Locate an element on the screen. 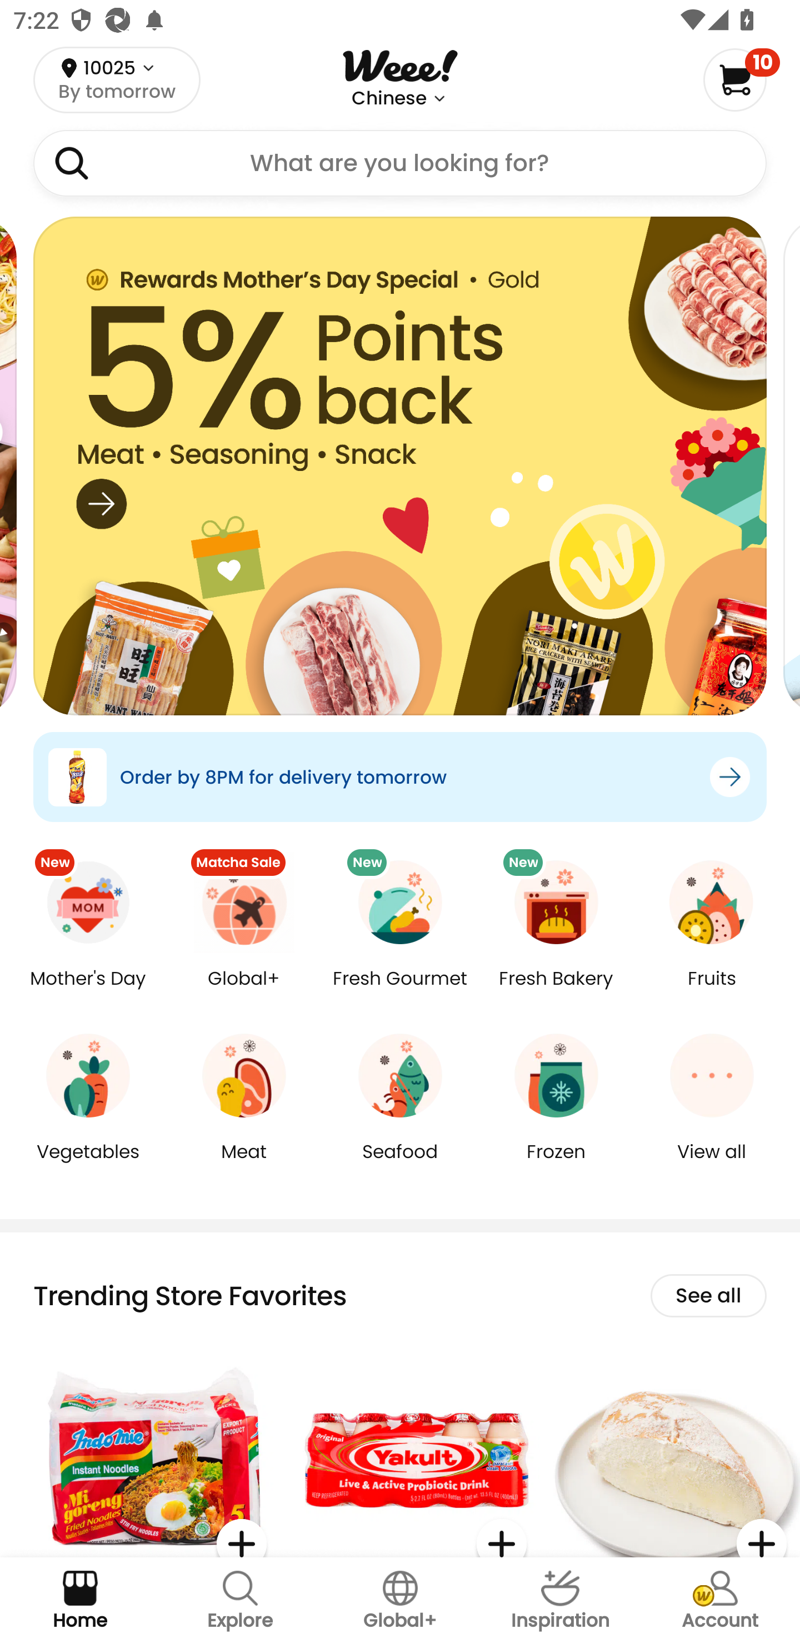 This screenshot has width=800, height=1644. Fresh Bakery is located at coordinates (556, 992).